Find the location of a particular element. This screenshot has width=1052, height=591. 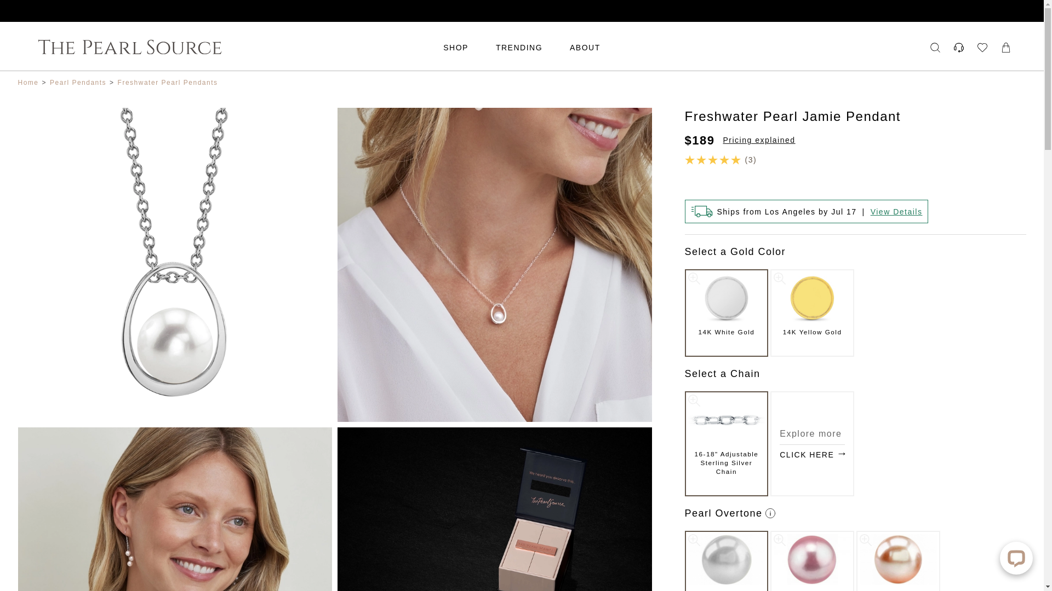

Site logo is located at coordinates (238, 47).